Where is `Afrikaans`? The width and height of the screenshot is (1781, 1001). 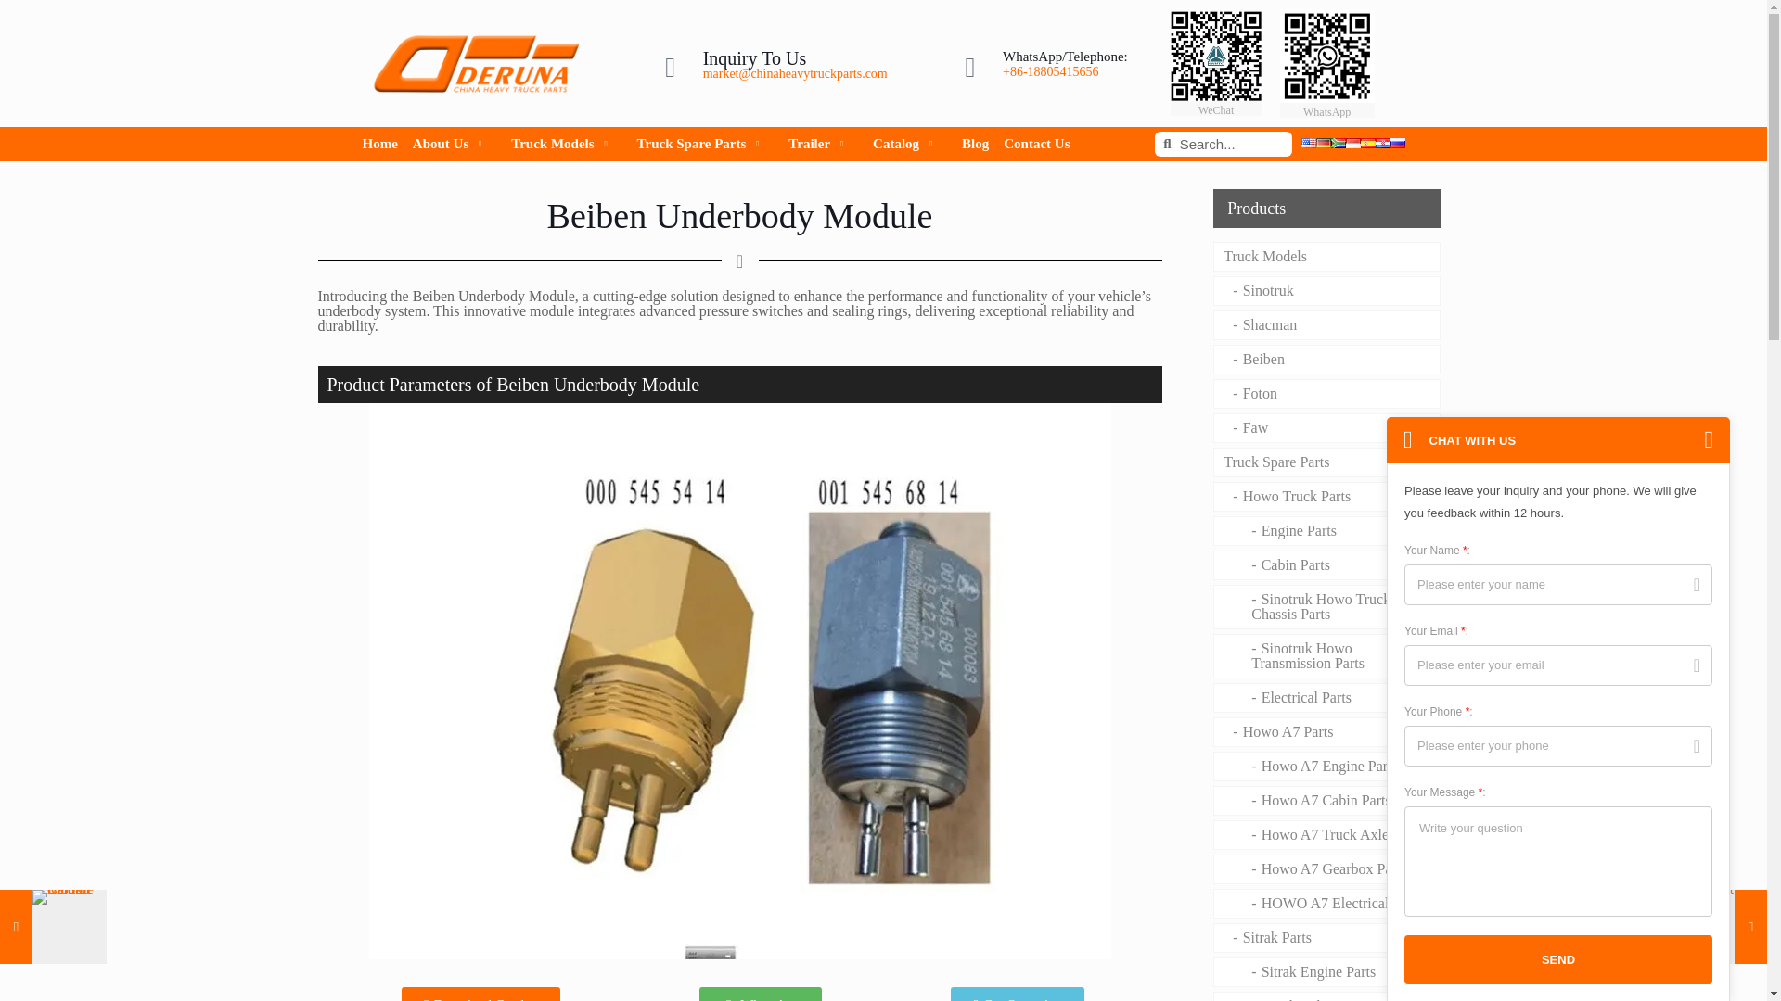 Afrikaans is located at coordinates (1338, 143).